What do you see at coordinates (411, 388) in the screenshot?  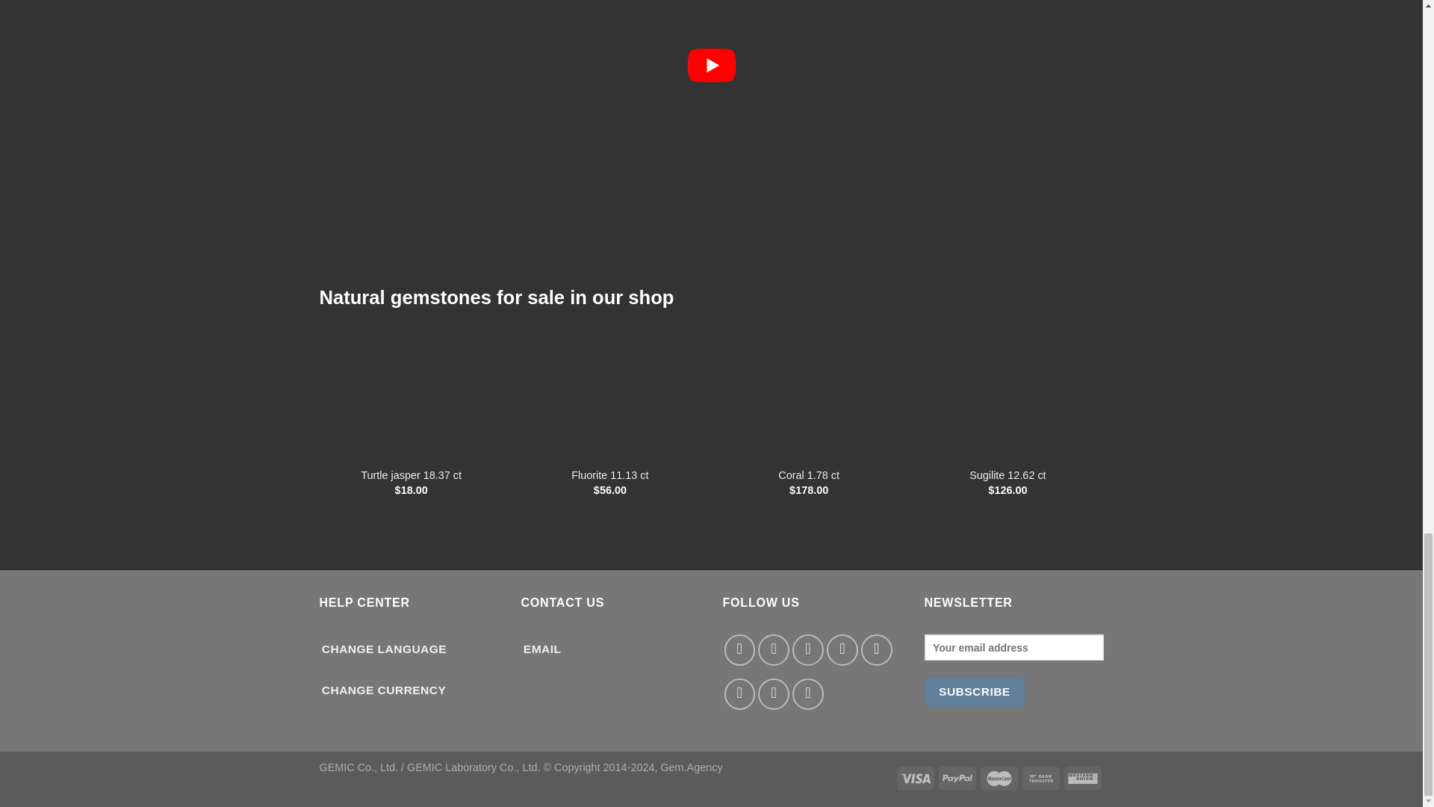 I see `Man-made glass` at bounding box center [411, 388].